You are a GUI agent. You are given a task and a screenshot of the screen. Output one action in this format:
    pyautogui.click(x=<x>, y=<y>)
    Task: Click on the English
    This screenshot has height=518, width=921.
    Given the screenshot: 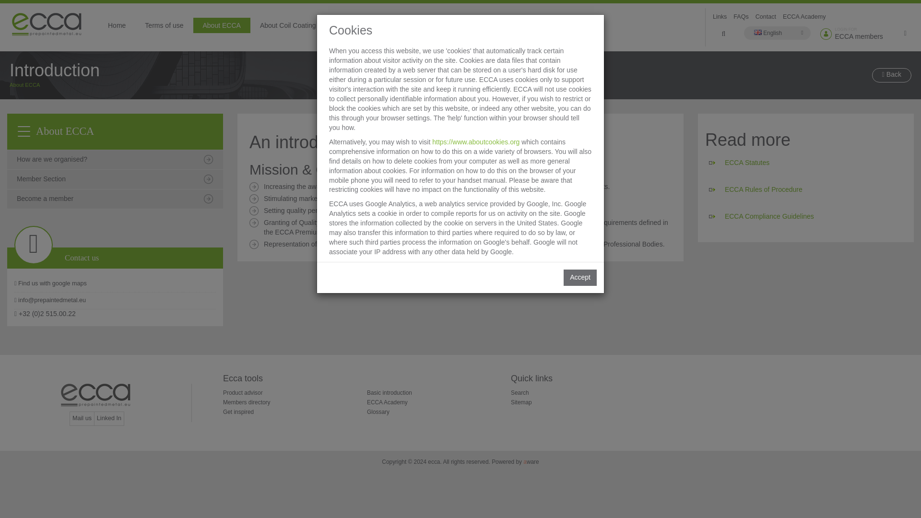 What is the action you would take?
    pyautogui.click(x=867, y=34)
    